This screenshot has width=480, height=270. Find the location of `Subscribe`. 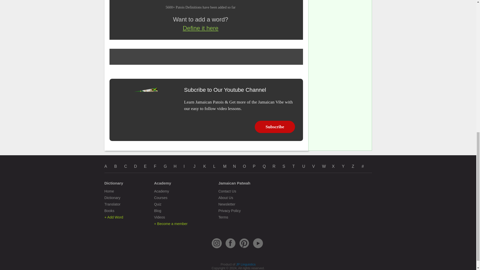

Subscribe is located at coordinates (275, 127).